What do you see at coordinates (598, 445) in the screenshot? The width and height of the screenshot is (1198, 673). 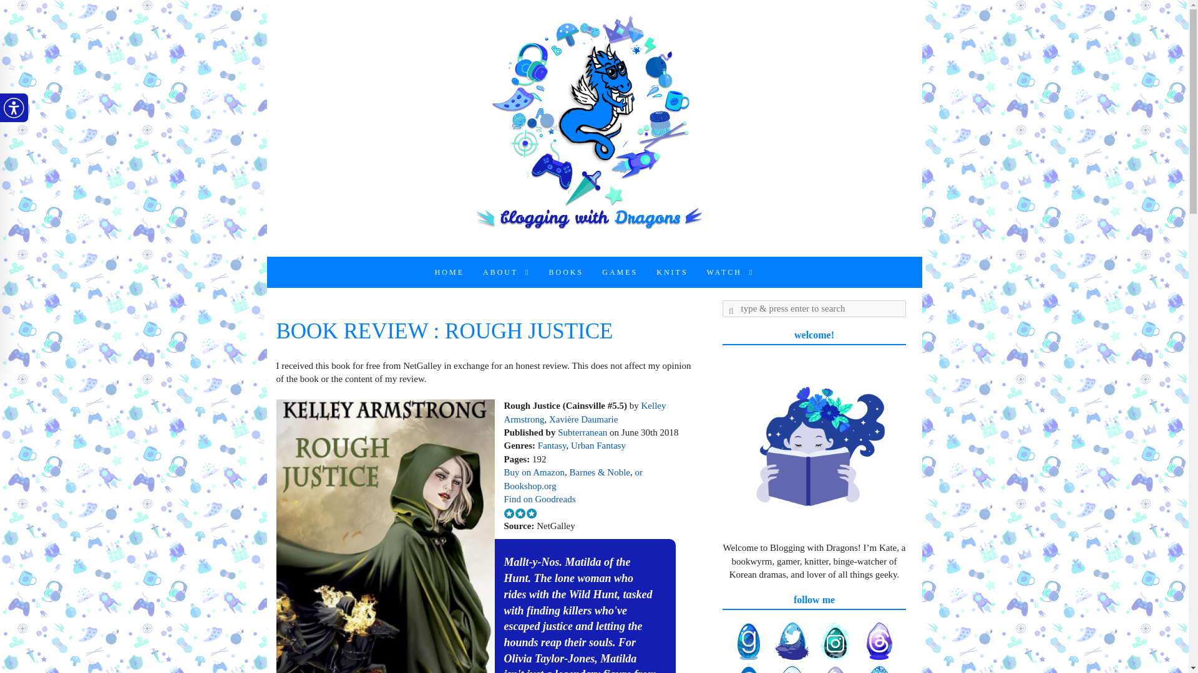 I see `Urban Fantasy` at bounding box center [598, 445].